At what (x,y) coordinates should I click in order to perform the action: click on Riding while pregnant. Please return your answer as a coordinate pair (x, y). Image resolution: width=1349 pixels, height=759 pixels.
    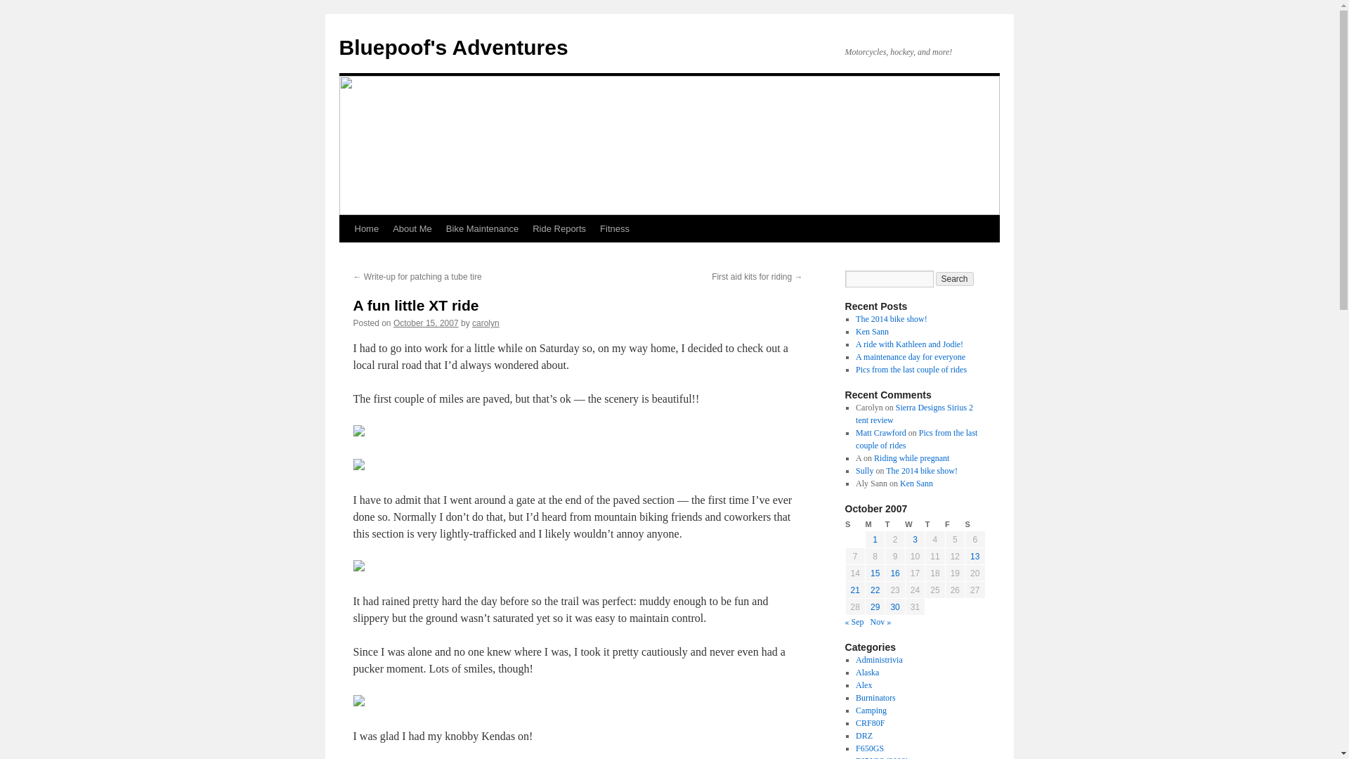
    Looking at the image, I should click on (912, 458).